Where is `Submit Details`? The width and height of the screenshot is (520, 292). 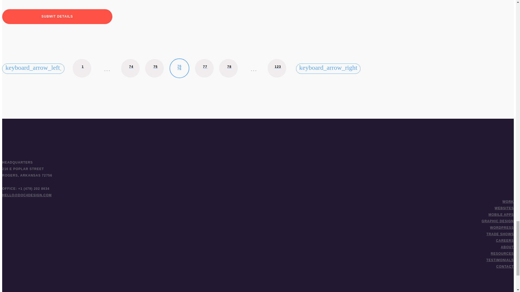
Submit Details is located at coordinates (179, 68).